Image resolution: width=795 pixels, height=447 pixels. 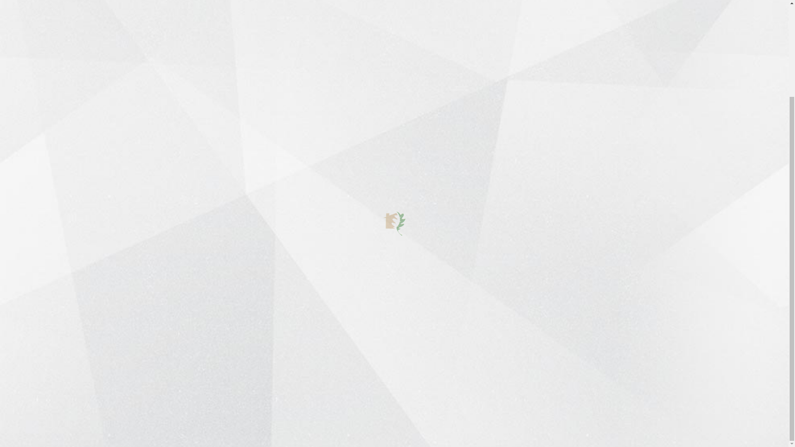 What do you see at coordinates (340, 336) in the screenshot?
I see `Visitors` at bounding box center [340, 336].